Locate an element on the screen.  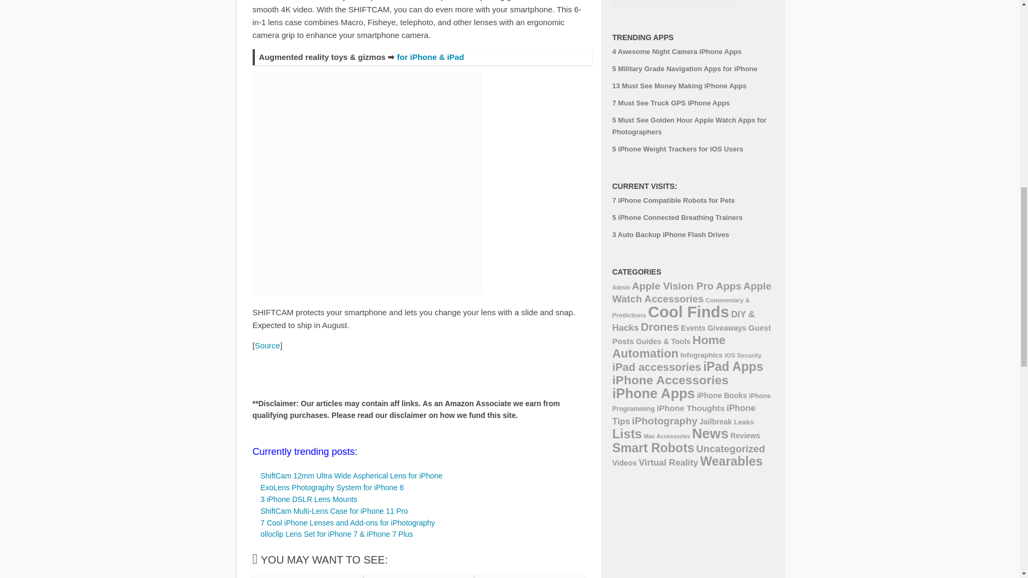
ShiftCam 12mm Ultra Wide Aspherical Lens for iPhone is located at coordinates (351, 476).